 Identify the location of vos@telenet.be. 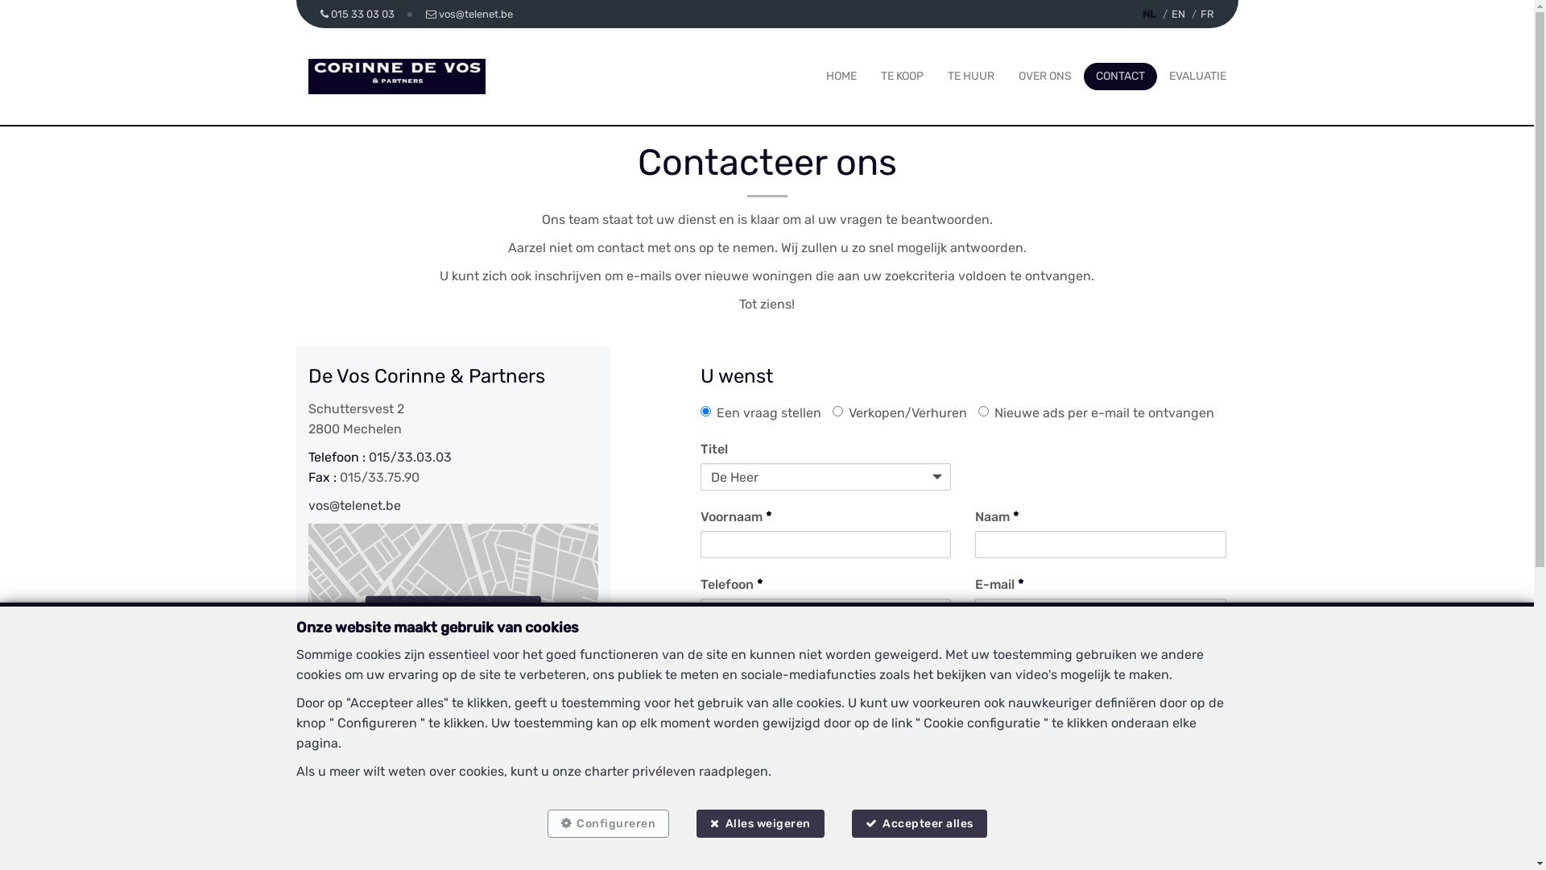
(469, 14).